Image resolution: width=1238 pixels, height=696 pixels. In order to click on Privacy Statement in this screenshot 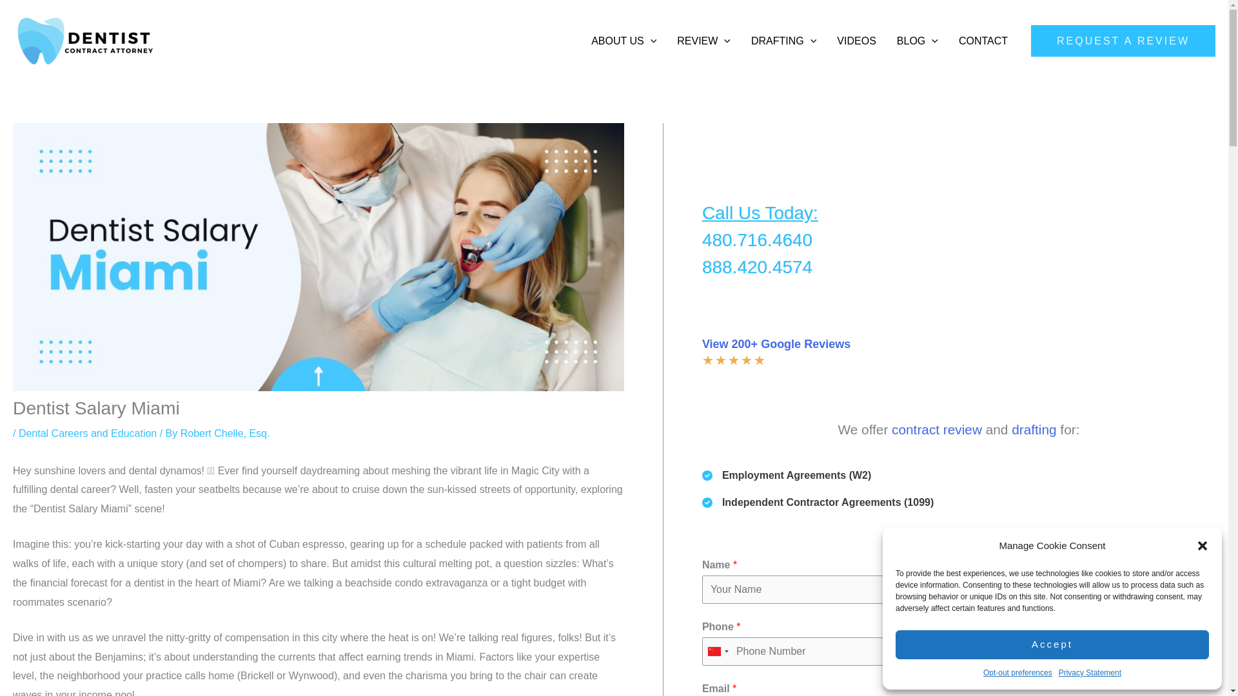, I will do `click(1090, 673)`.